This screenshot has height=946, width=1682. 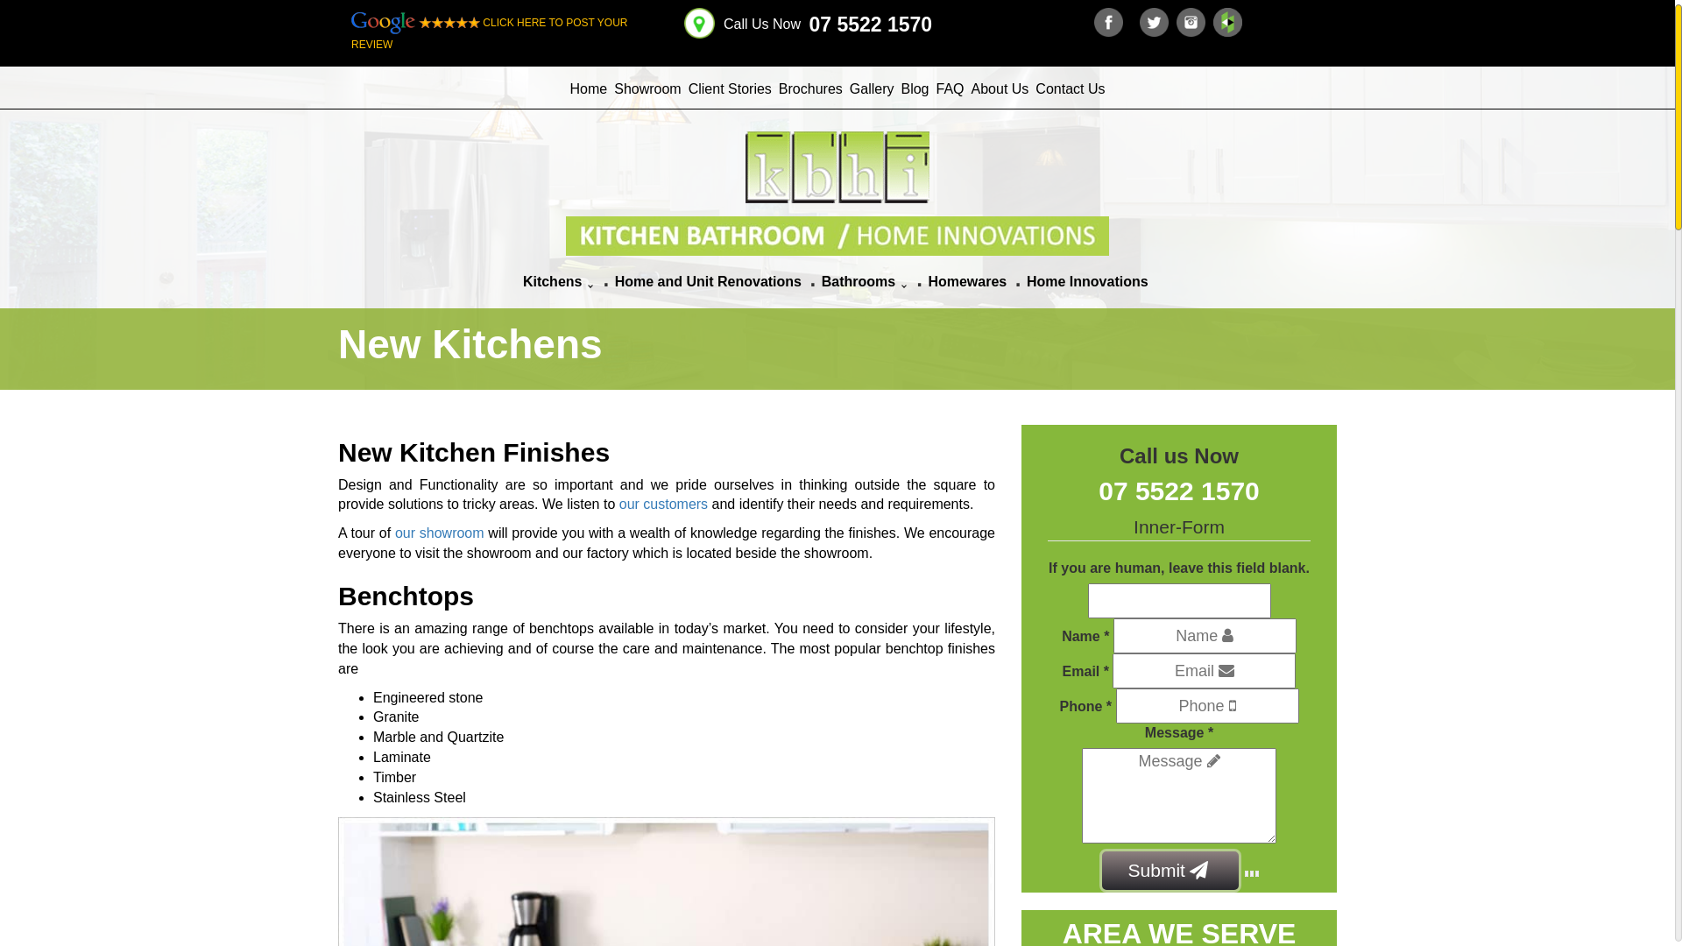 I want to click on Client Stories, so click(x=731, y=89).